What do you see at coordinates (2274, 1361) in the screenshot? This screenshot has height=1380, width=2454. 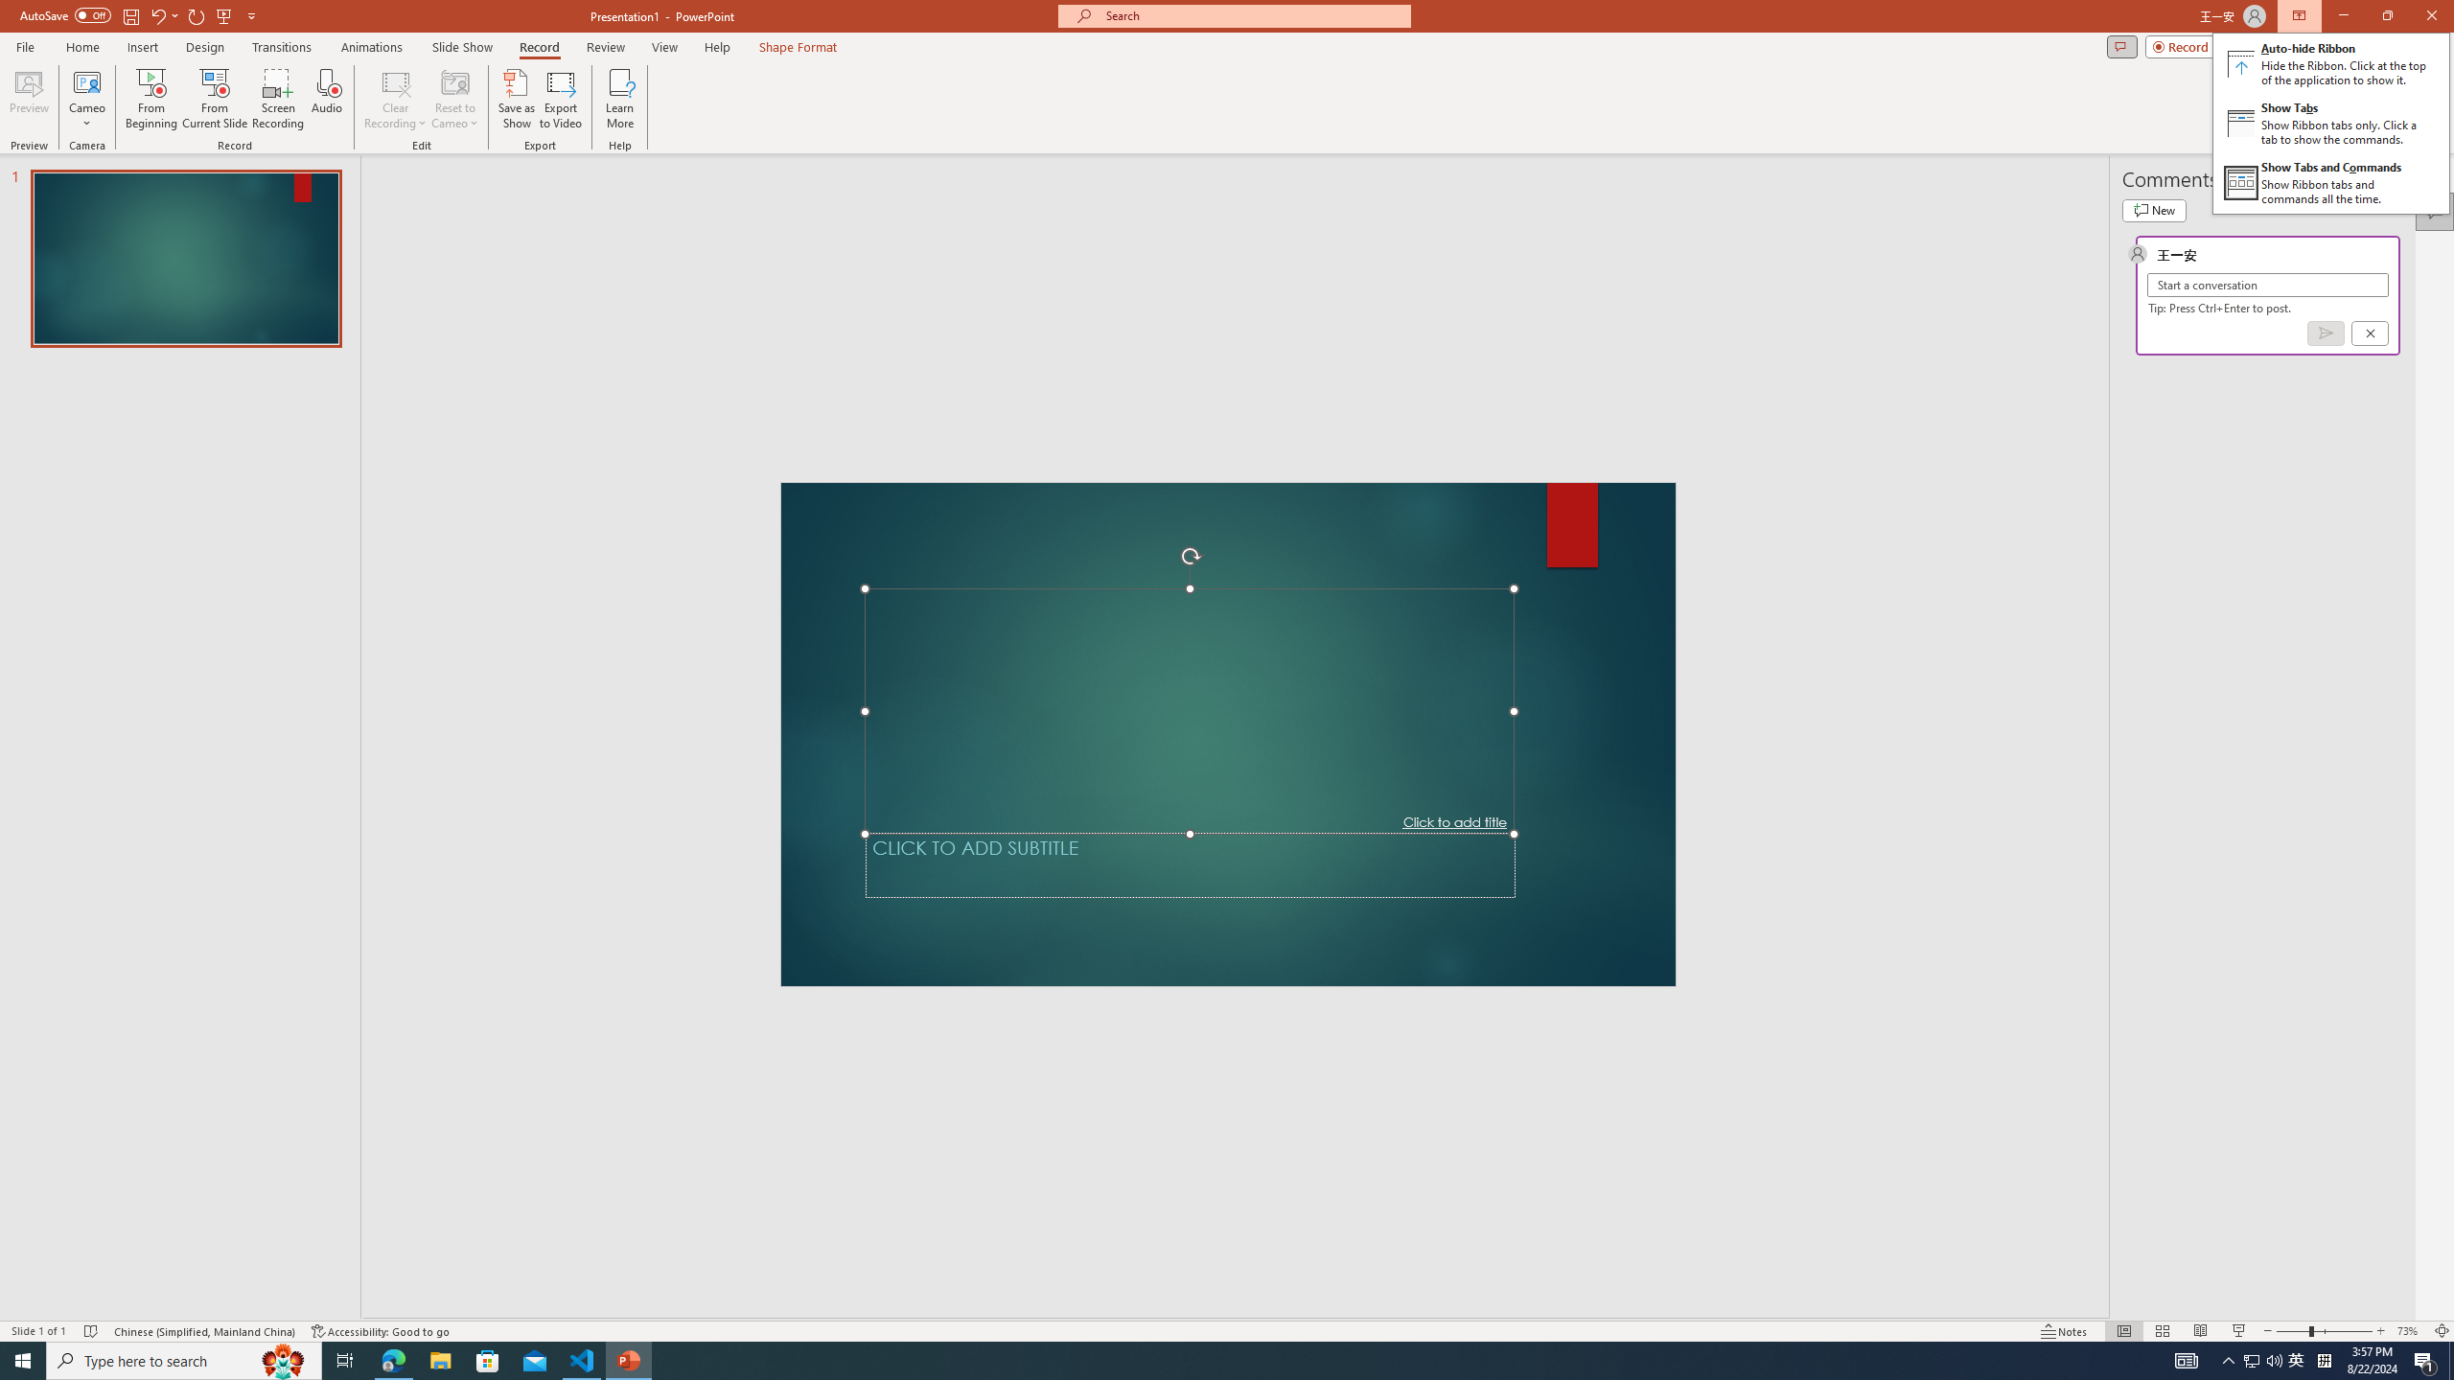 I see `Q2790: 100%` at bounding box center [2274, 1361].